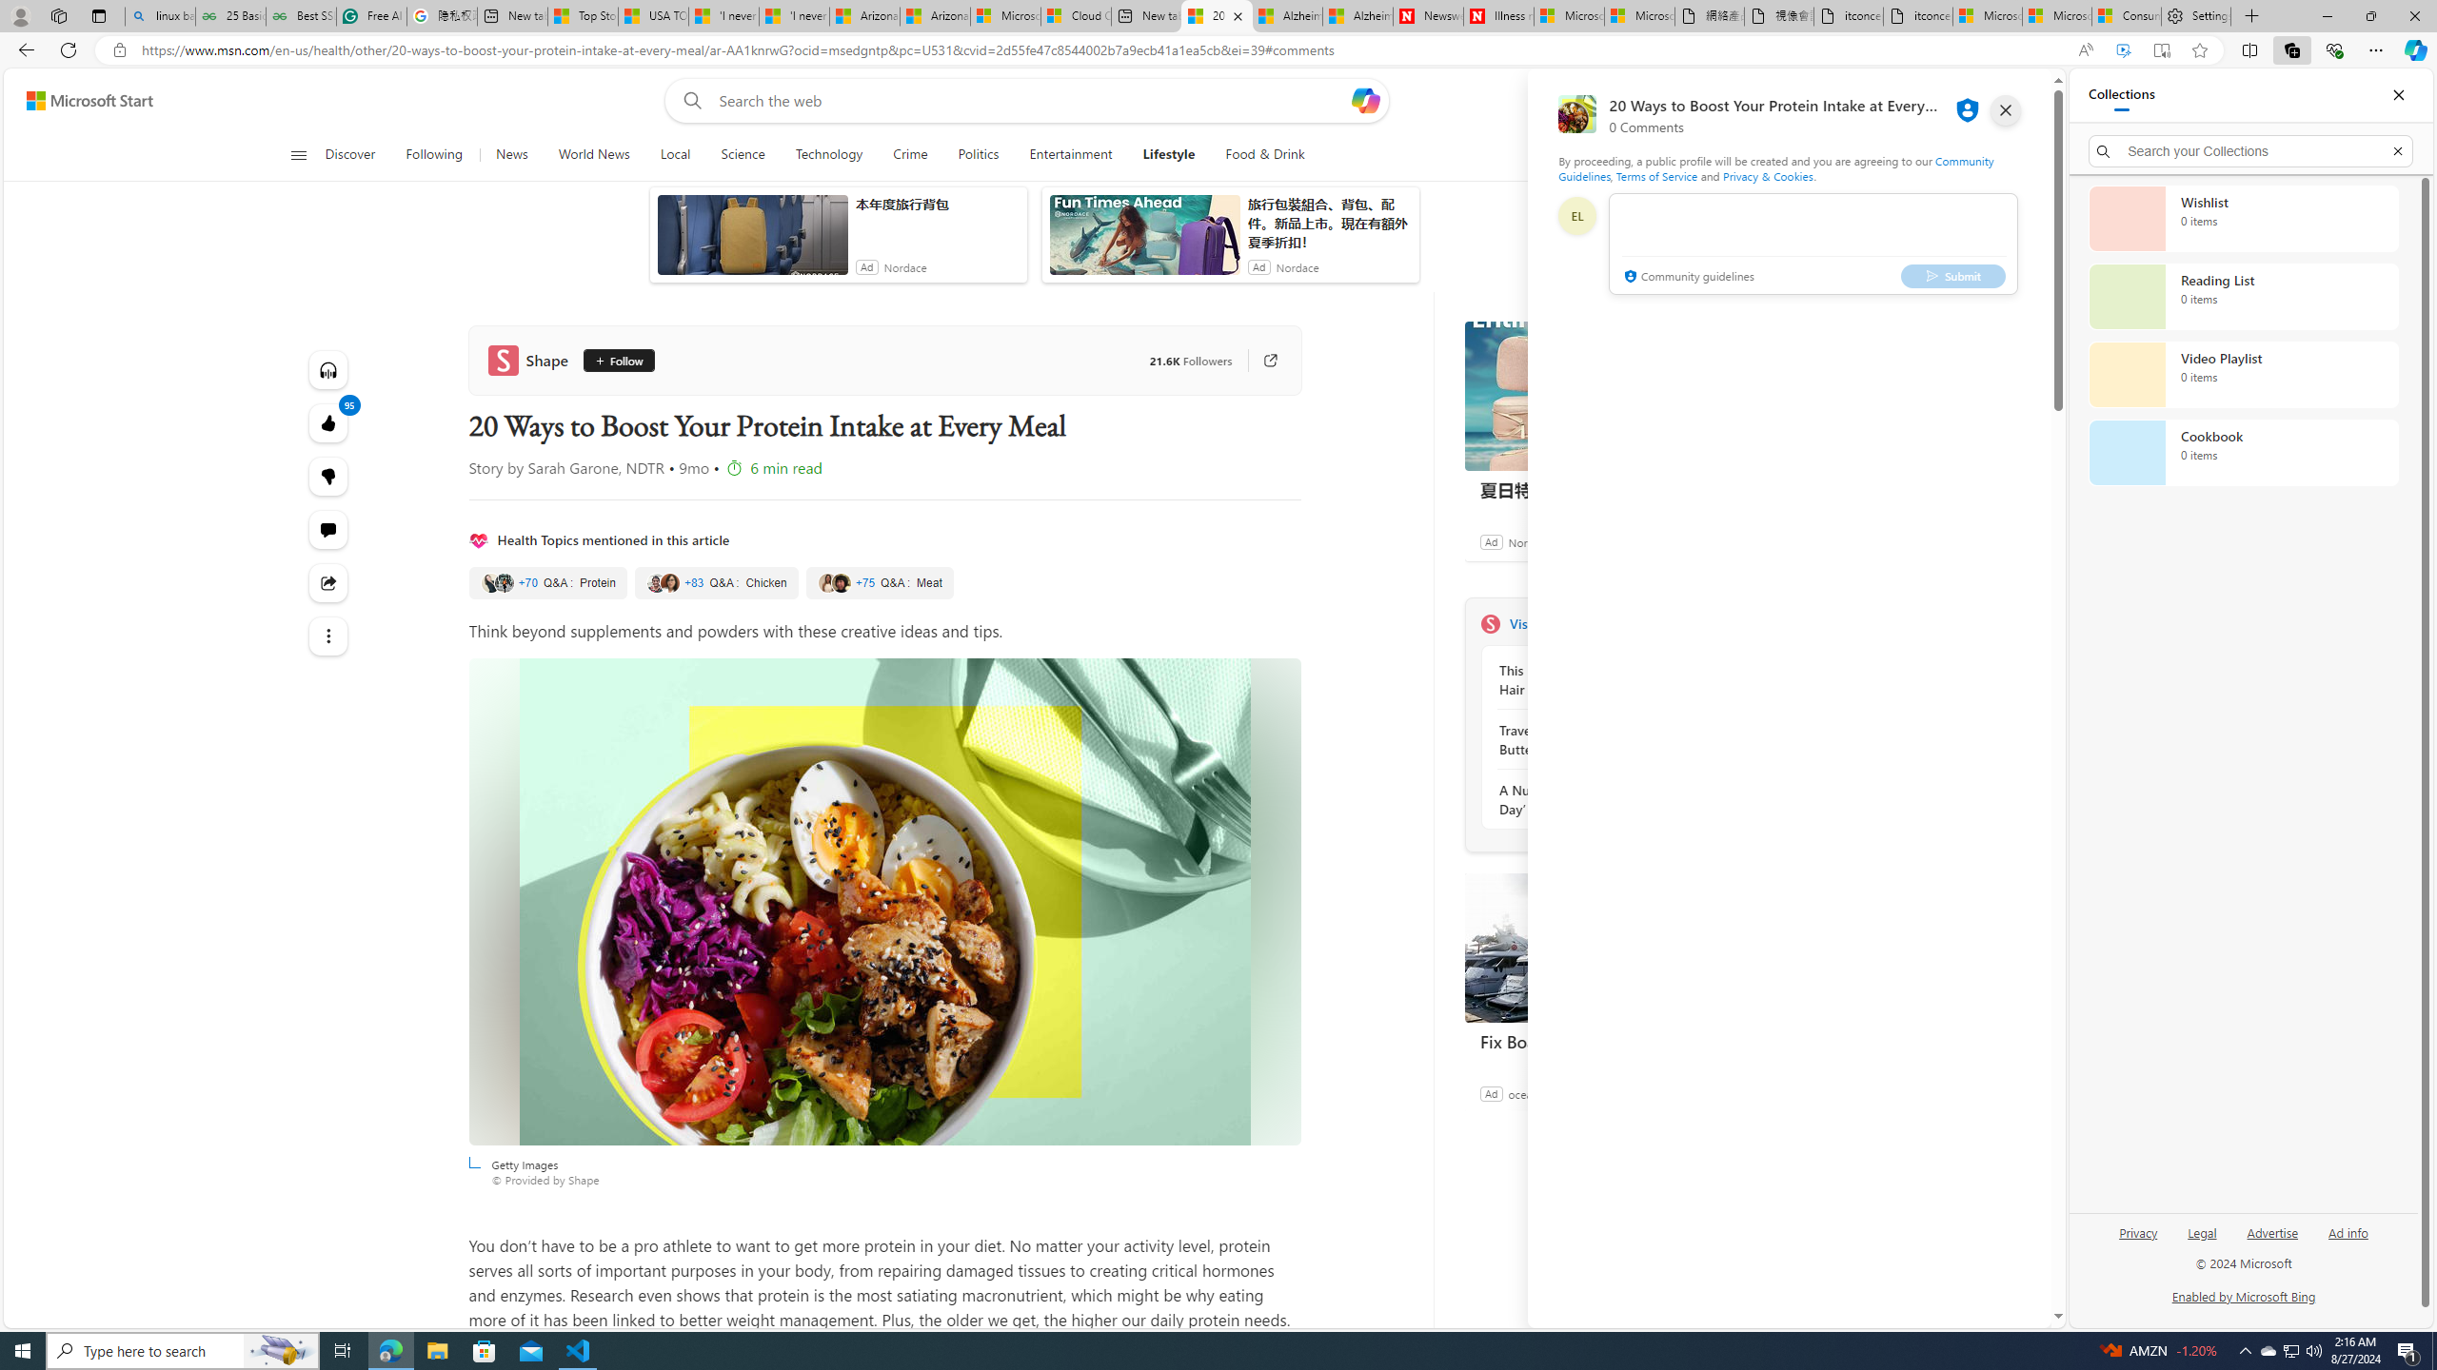  What do you see at coordinates (2251, 150) in the screenshot?
I see `Search your Collections` at bounding box center [2251, 150].